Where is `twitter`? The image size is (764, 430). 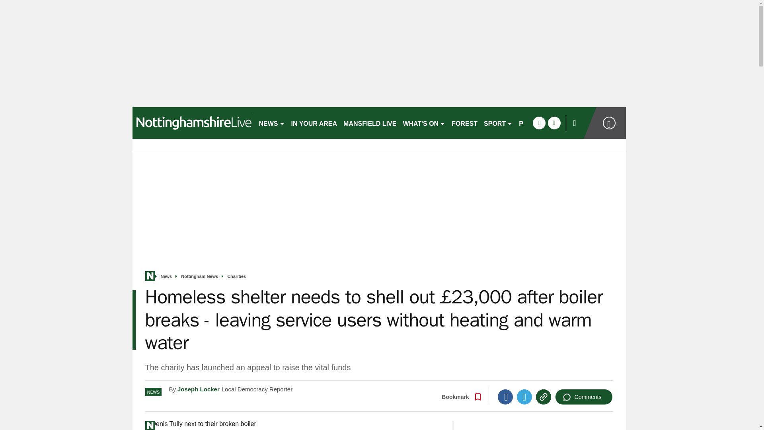
twitter is located at coordinates (554, 123).